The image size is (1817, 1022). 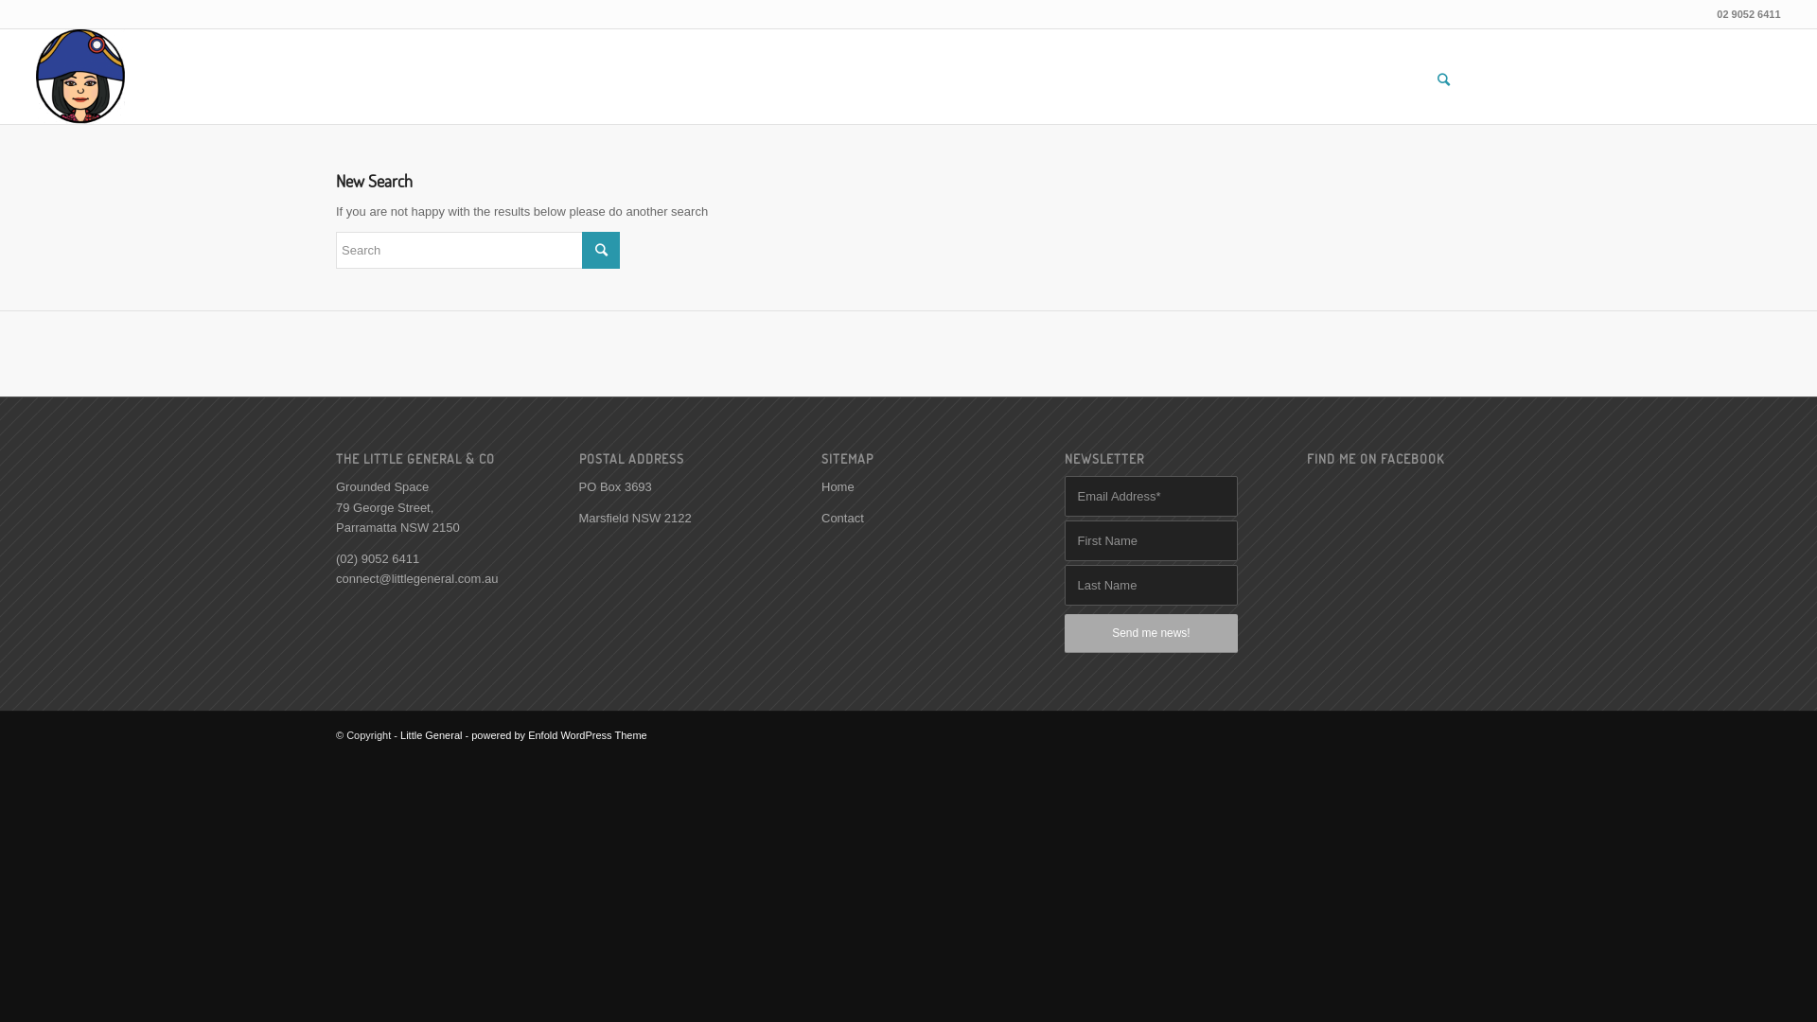 I want to click on Send me news!, so click(x=1151, y=634).